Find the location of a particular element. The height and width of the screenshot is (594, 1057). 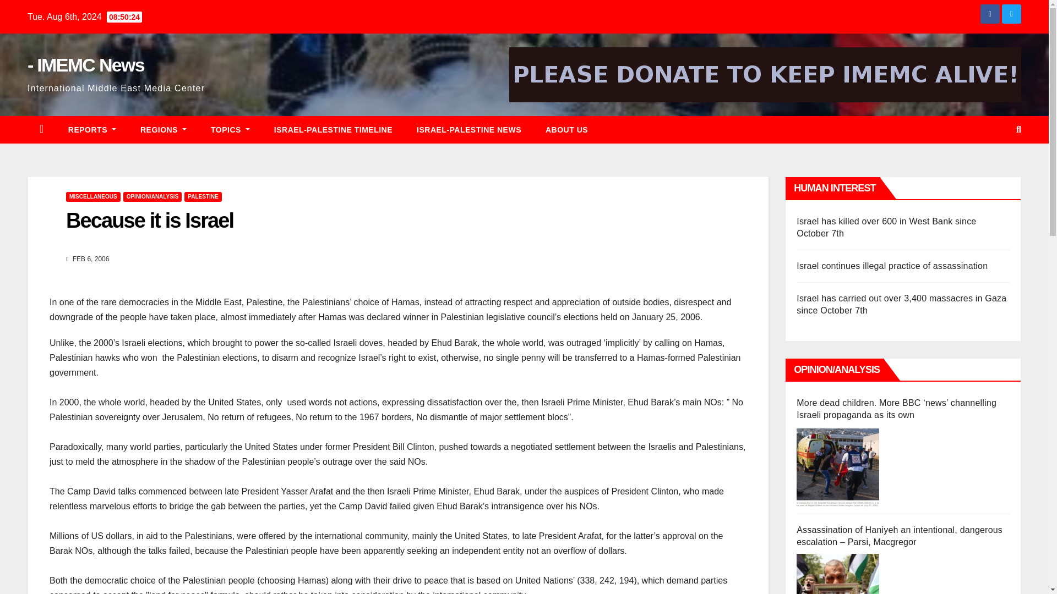

Regions is located at coordinates (163, 130).